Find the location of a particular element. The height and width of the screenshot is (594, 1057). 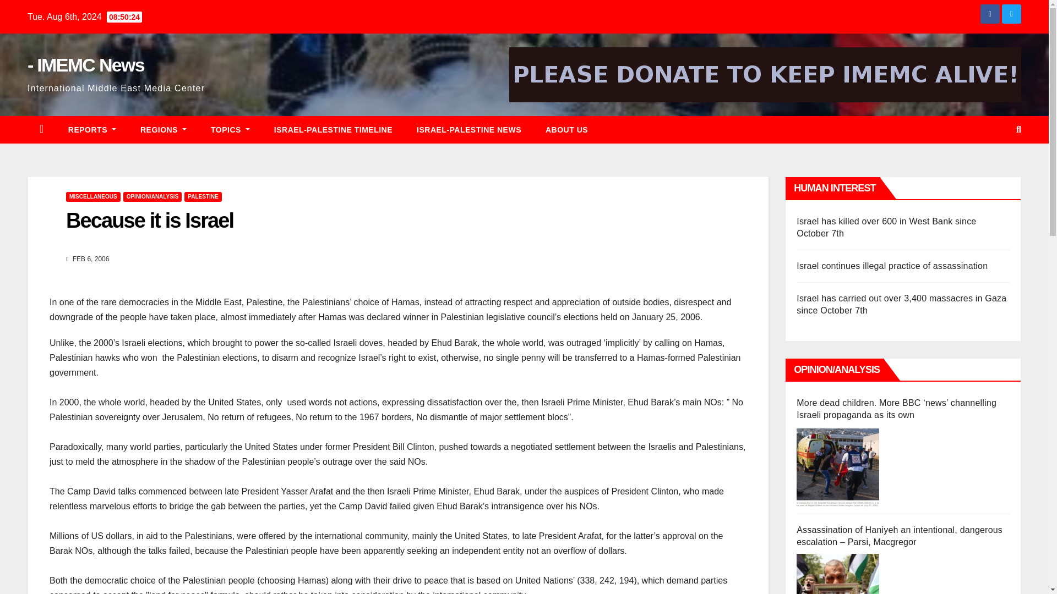

Regions is located at coordinates (163, 130).